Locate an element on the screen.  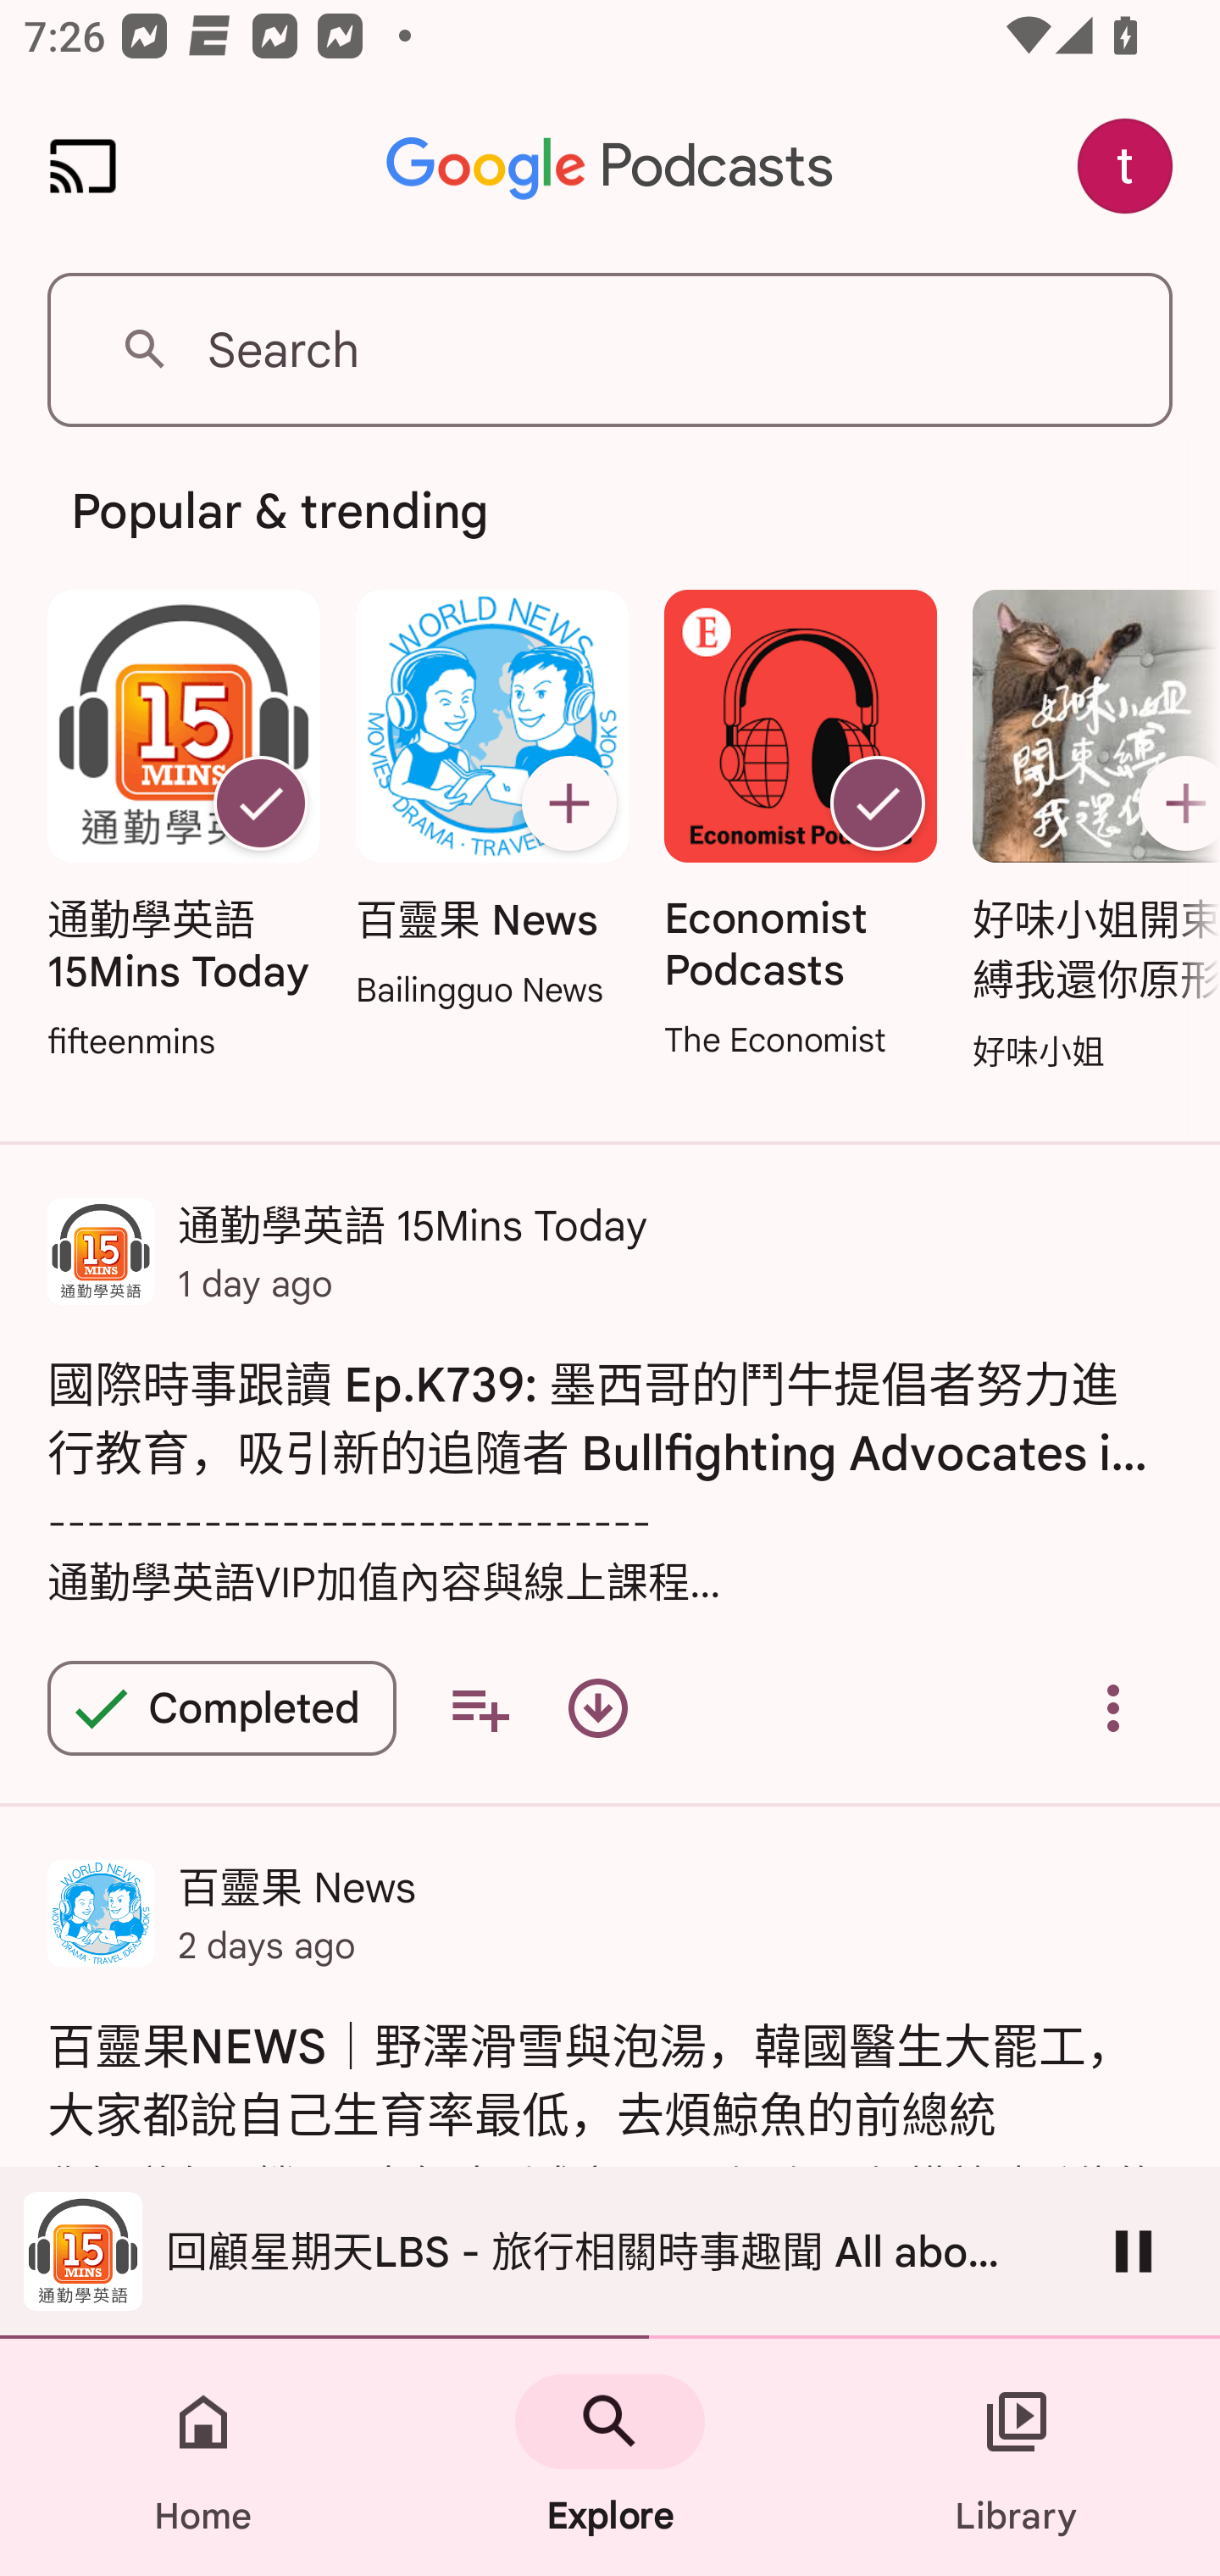
Library is located at coordinates (1017, 2457).